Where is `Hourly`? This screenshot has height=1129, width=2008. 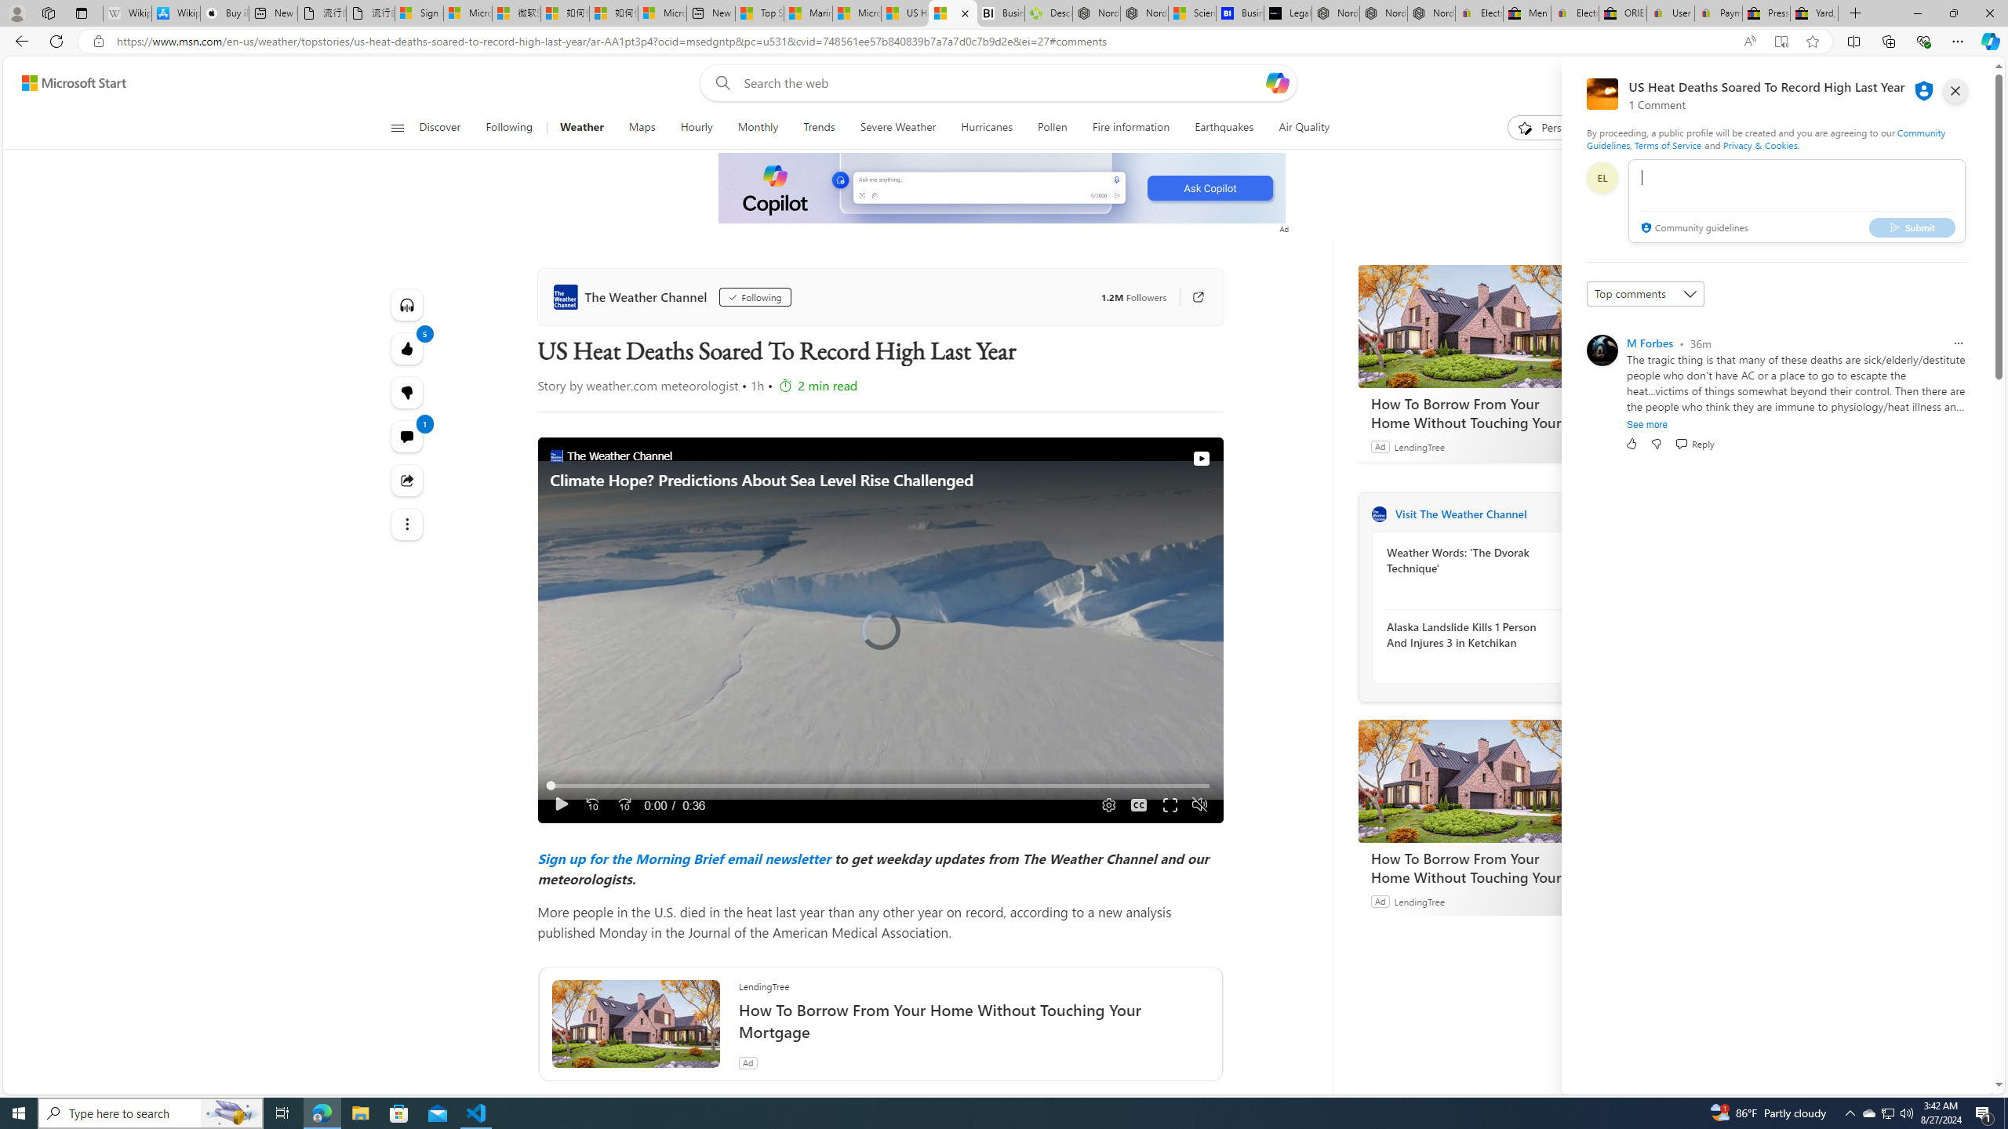
Hourly is located at coordinates (695, 128).